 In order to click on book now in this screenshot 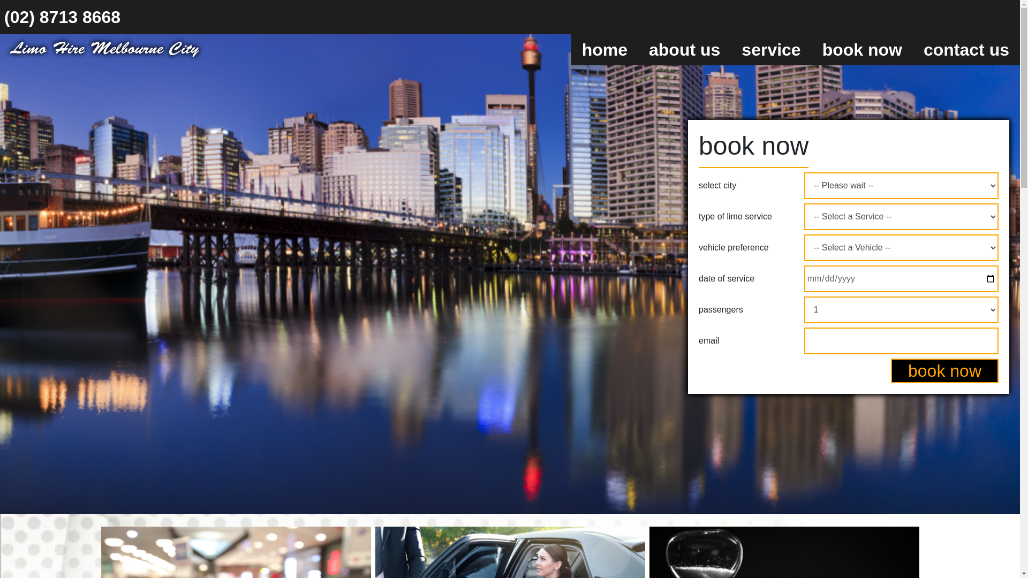, I will do `click(862, 50)`.